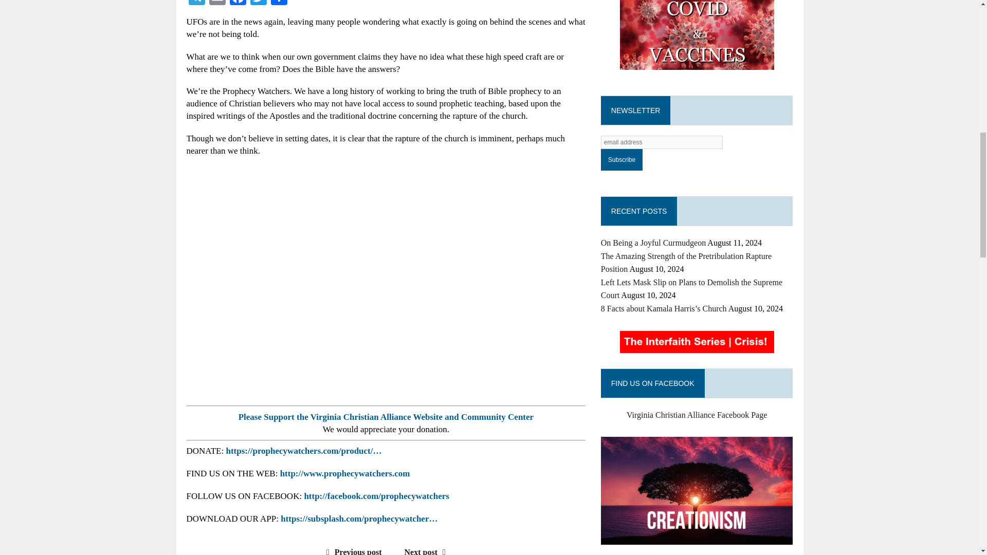 The height and width of the screenshot is (555, 987). I want to click on Twitter, so click(258, 4).